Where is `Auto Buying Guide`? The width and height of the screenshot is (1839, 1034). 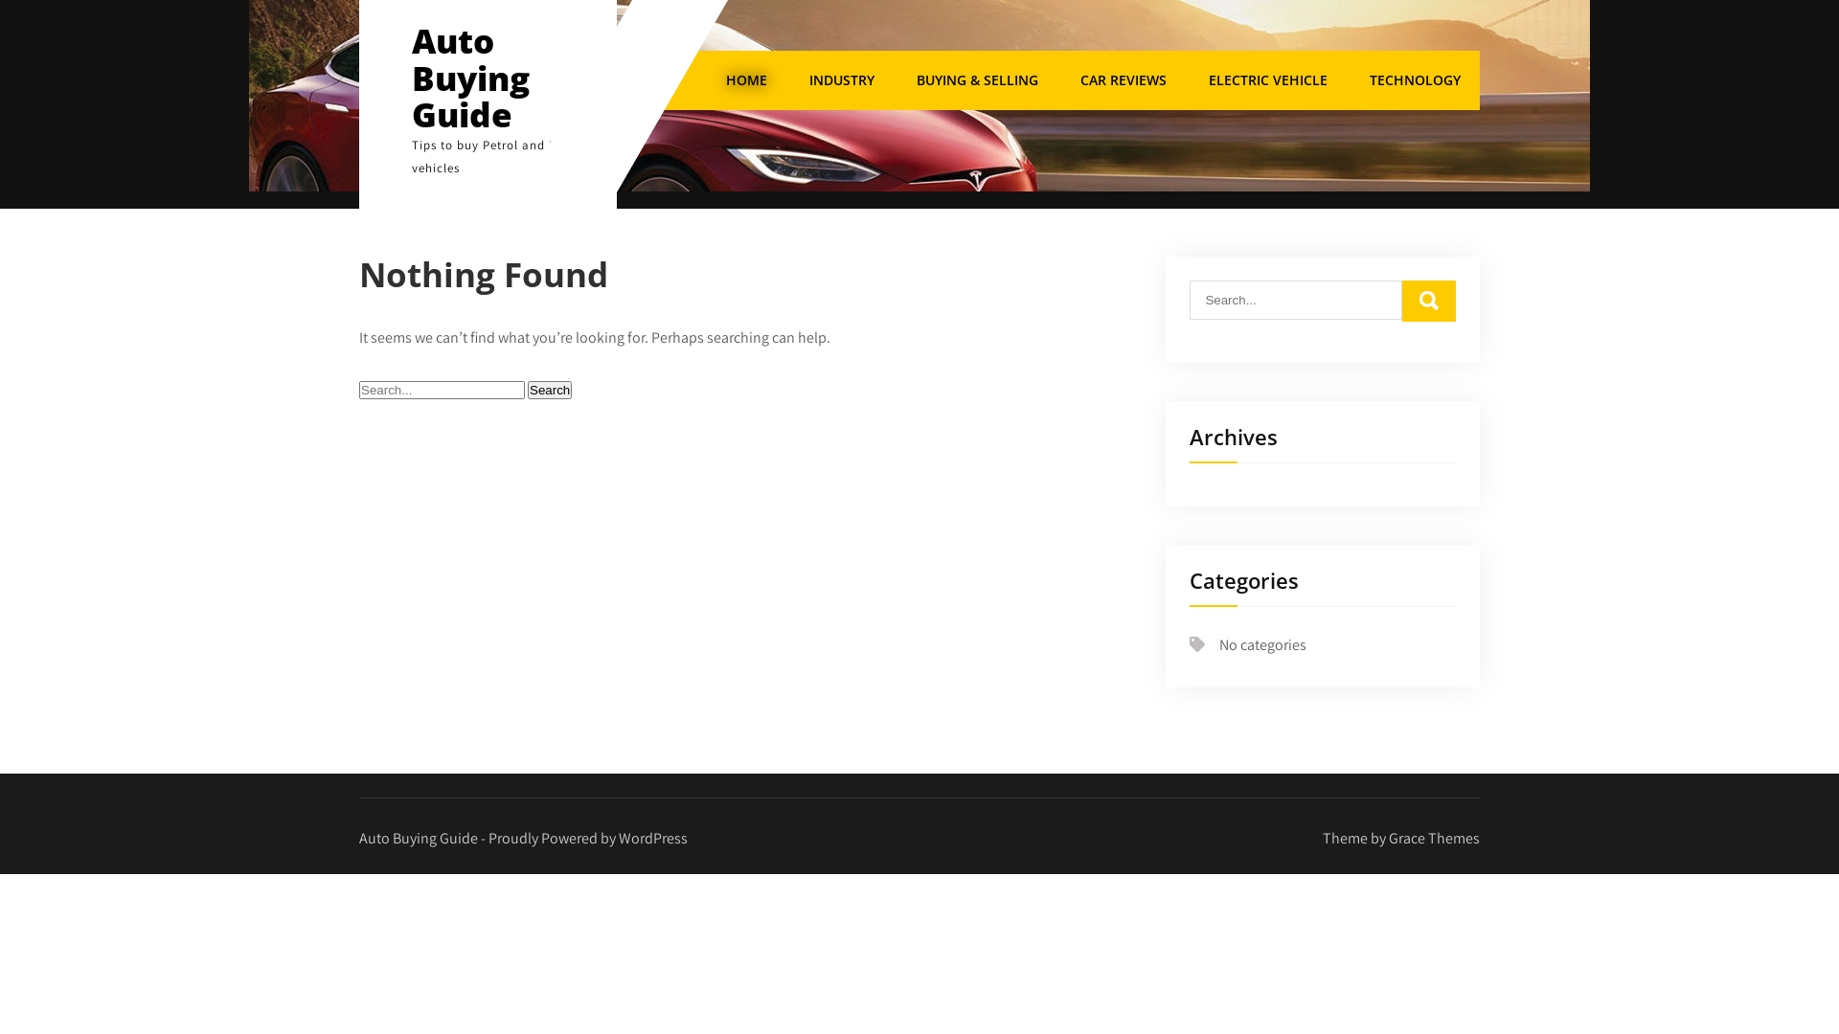 Auto Buying Guide is located at coordinates (471, 78).